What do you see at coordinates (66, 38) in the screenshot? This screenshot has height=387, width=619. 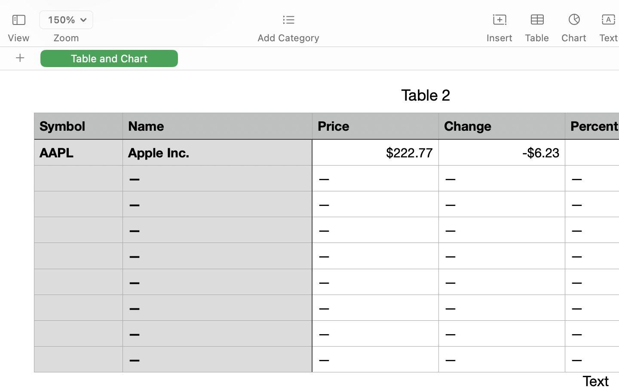 I see `Zoom` at bounding box center [66, 38].